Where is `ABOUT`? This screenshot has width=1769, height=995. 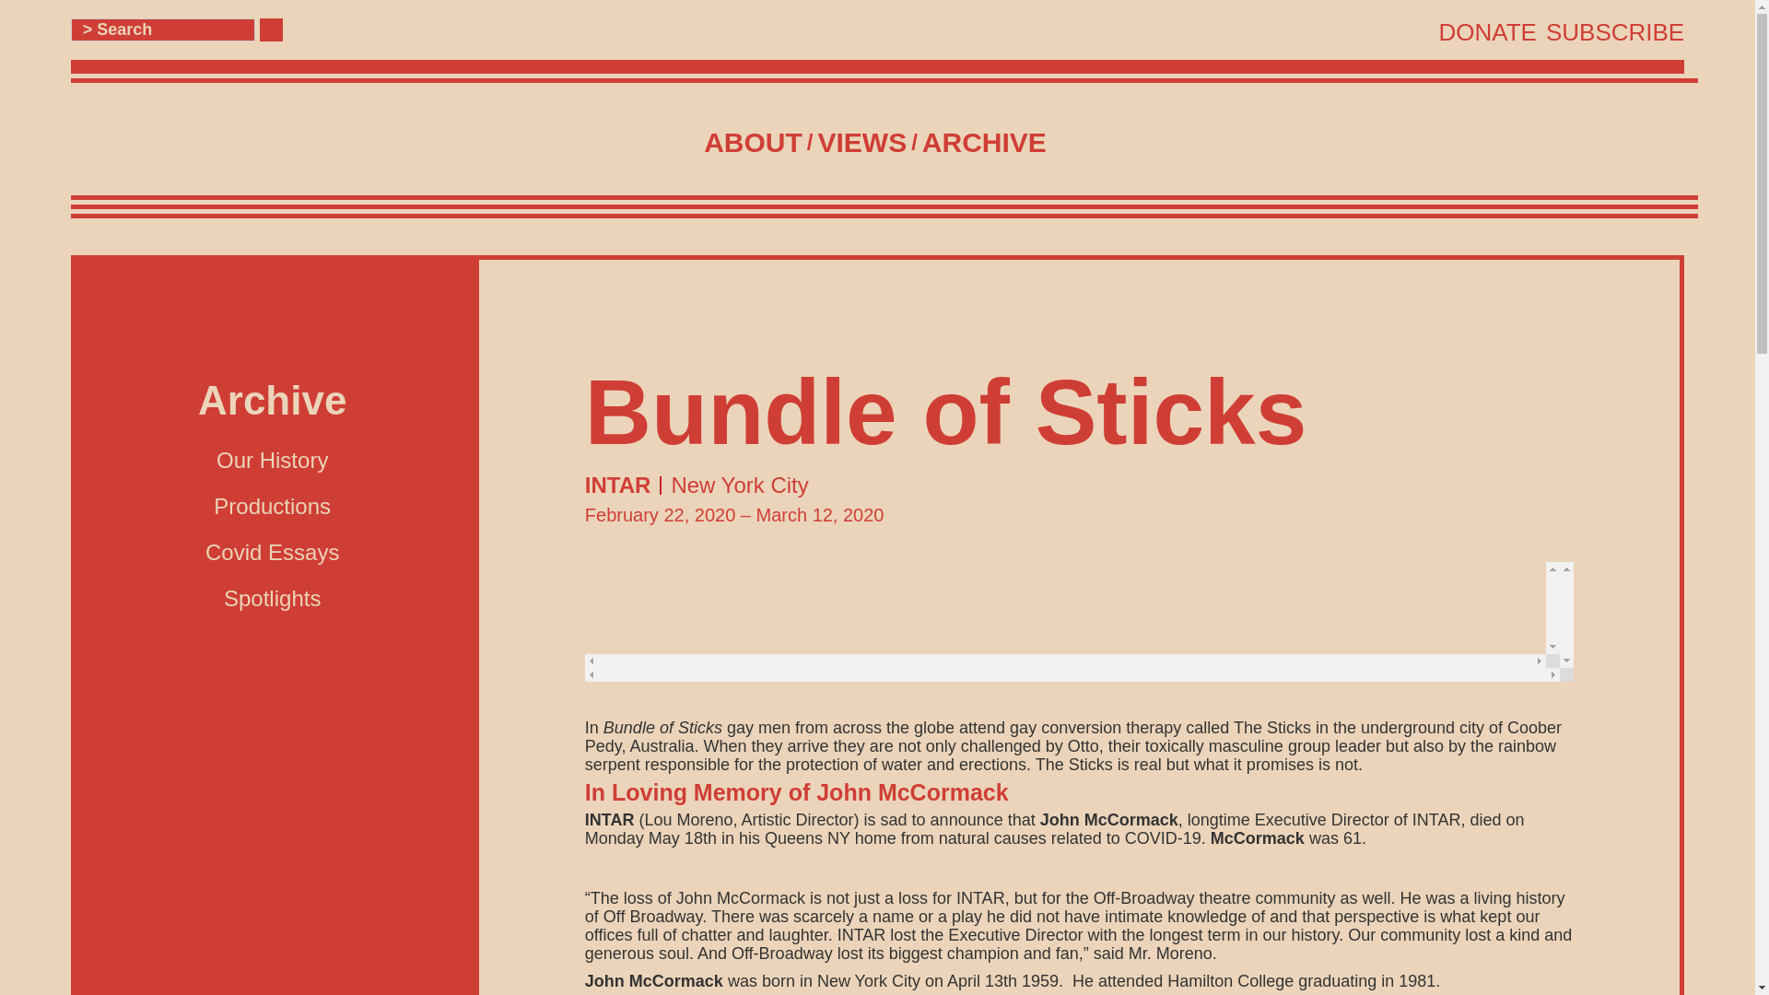 ABOUT is located at coordinates (754, 142).